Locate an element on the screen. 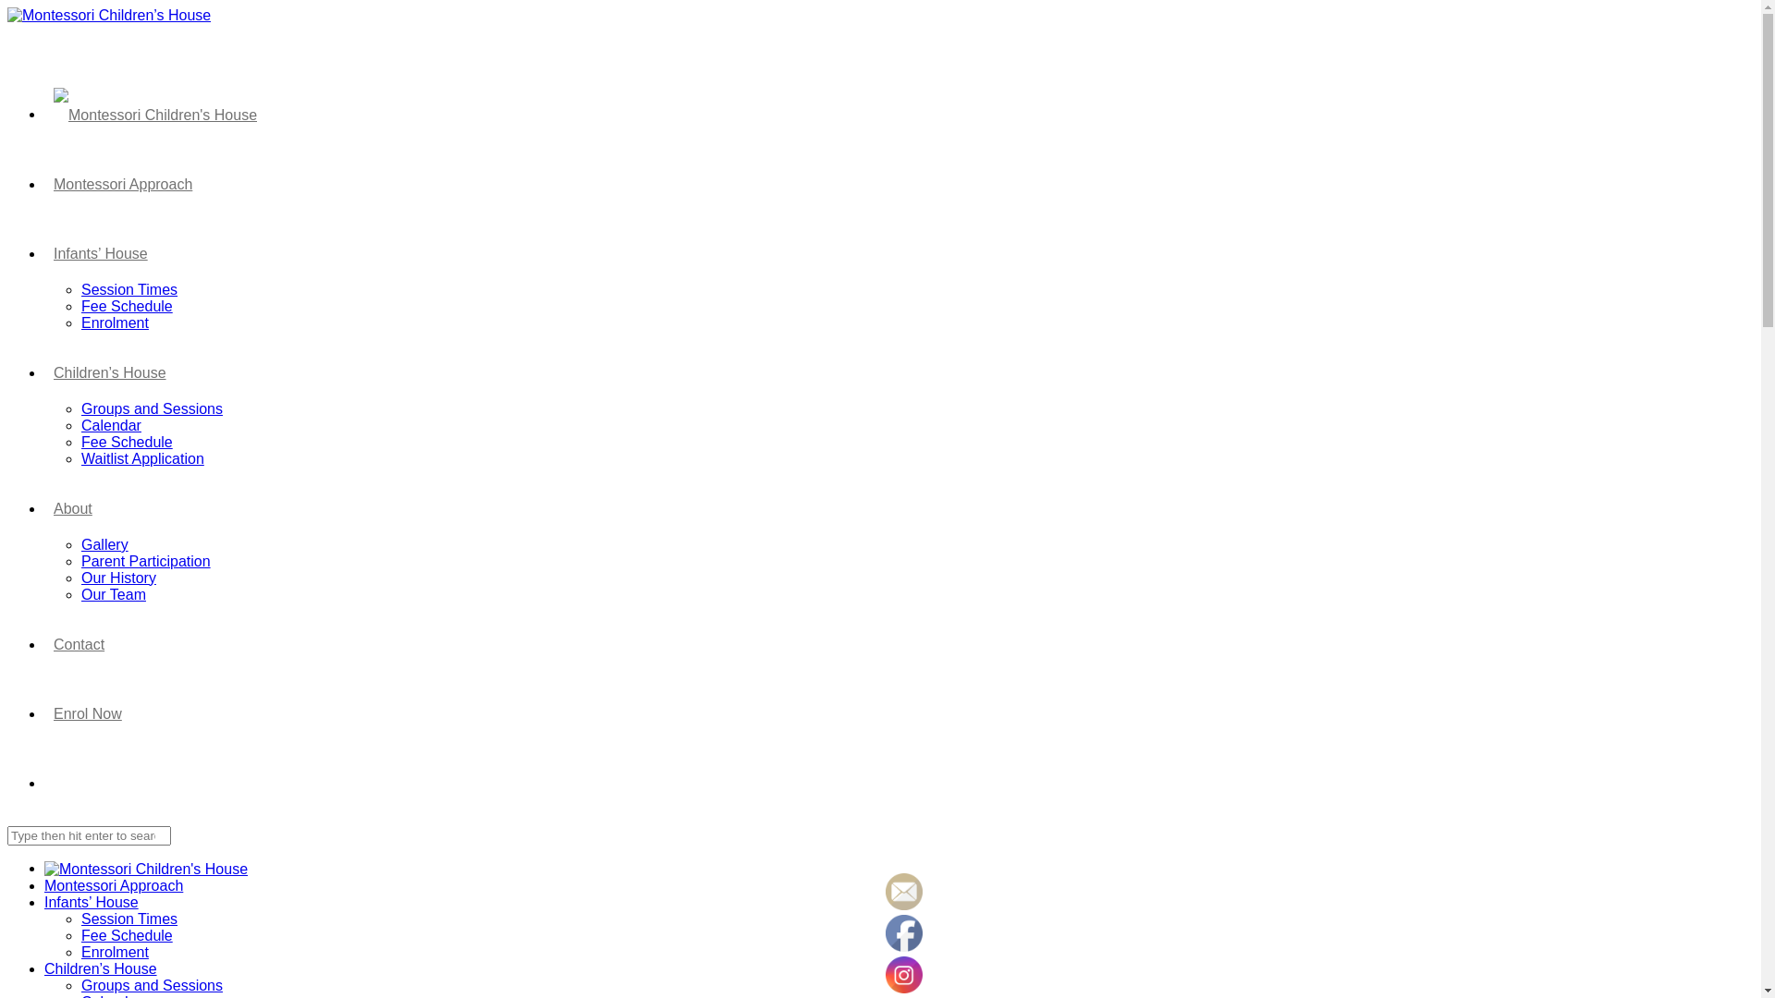 This screenshot has height=998, width=1775. Session Times is located at coordinates (129, 919).